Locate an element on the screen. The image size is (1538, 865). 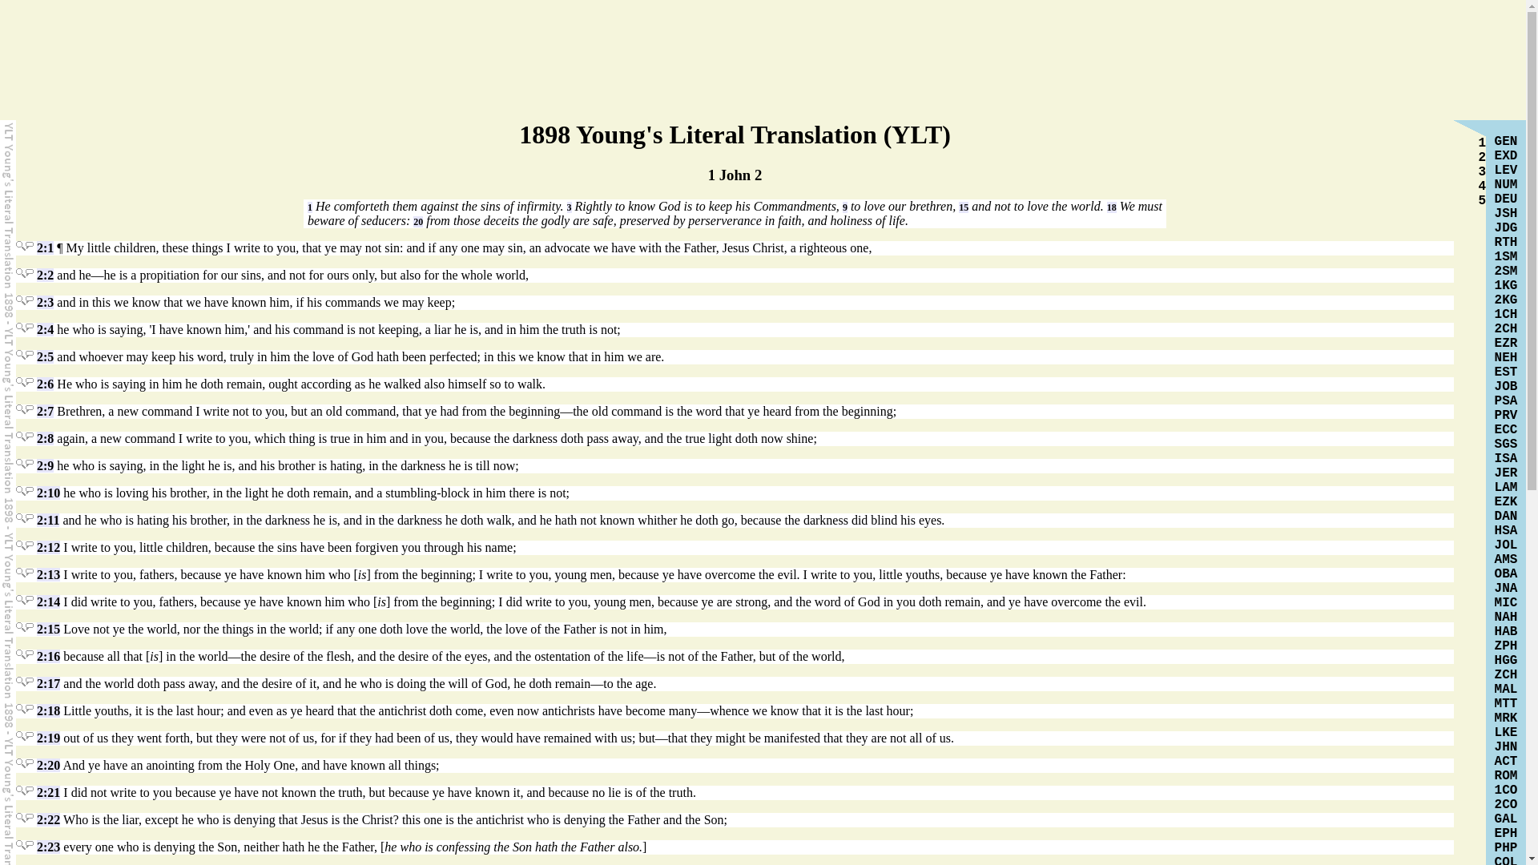
9 is located at coordinates (844, 207).